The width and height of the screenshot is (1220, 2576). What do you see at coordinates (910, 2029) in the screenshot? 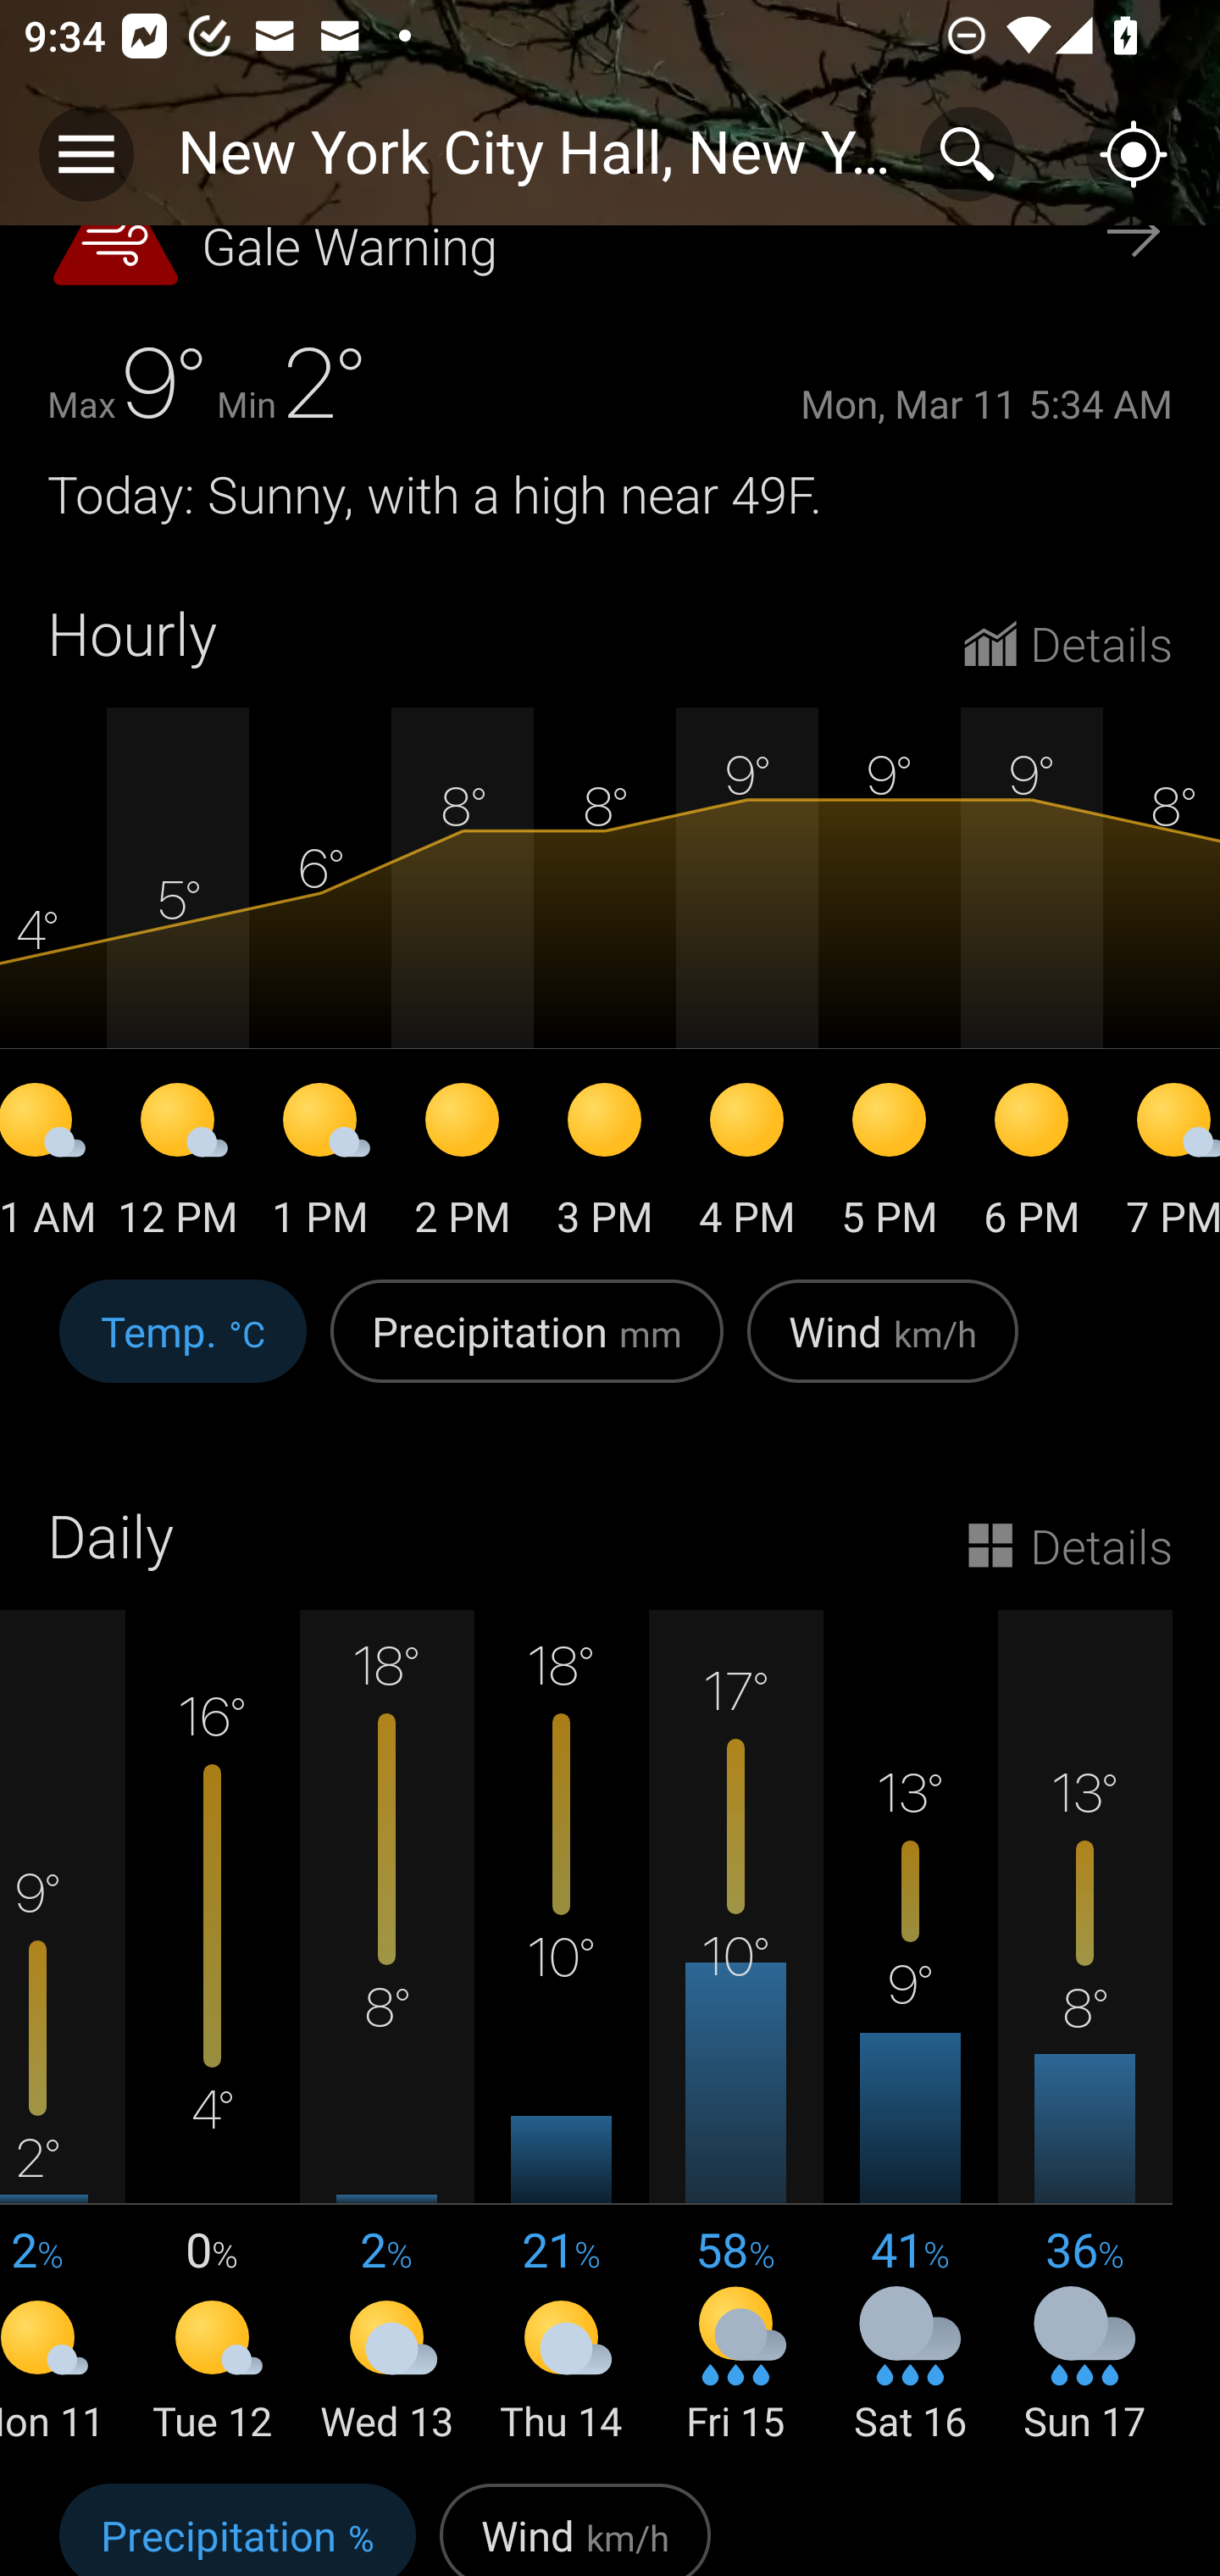
I see `13° 9° 41 % Sat 16` at bounding box center [910, 2029].